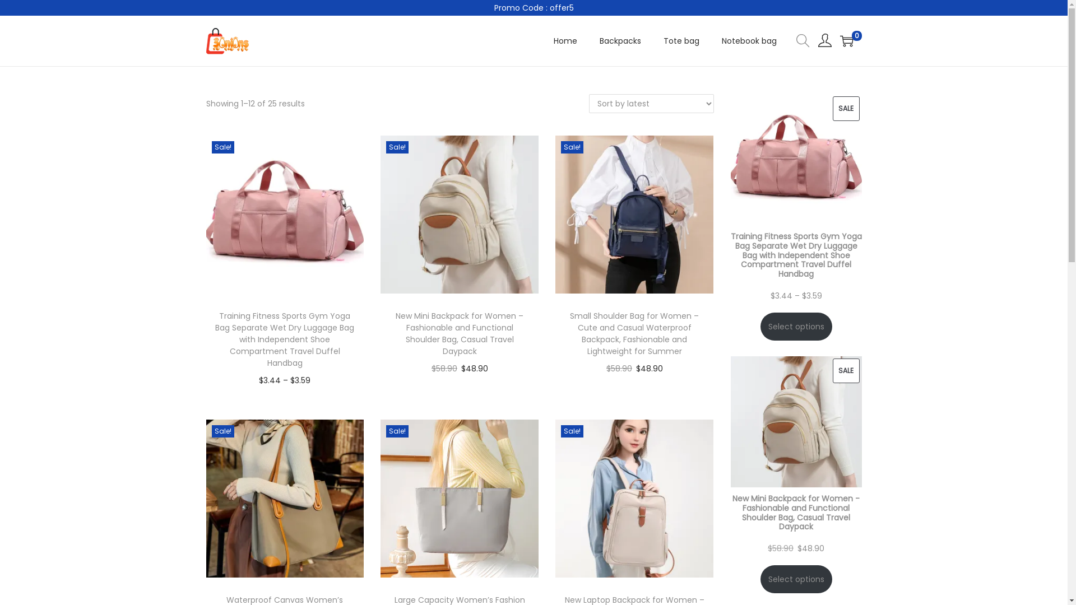  What do you see at coordinates (205, 40) in the screenshot?
I see `Skip to navigation` at bounding box center [205, 40].